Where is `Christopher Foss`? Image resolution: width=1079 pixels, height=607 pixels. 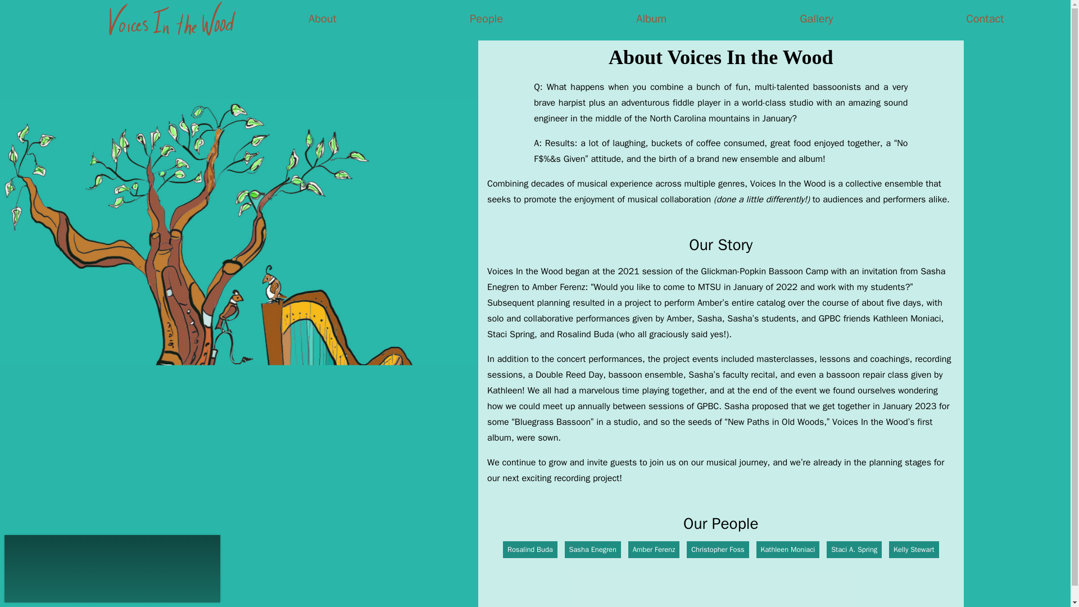
Christopher Foss is located at coordinates (717, 550).